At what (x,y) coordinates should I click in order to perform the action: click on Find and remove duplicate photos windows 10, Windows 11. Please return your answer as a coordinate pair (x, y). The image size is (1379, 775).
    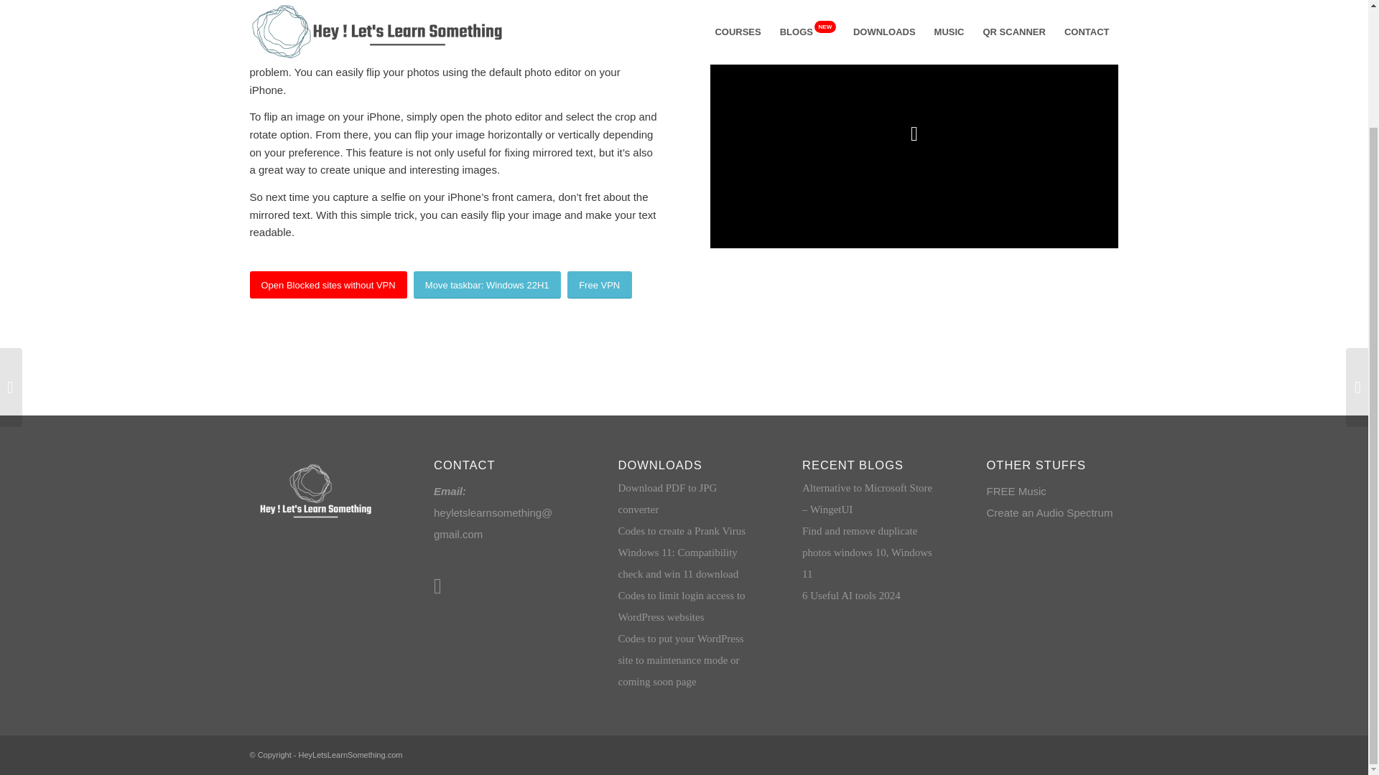
    Looking at the image, I should click on (867, 553).